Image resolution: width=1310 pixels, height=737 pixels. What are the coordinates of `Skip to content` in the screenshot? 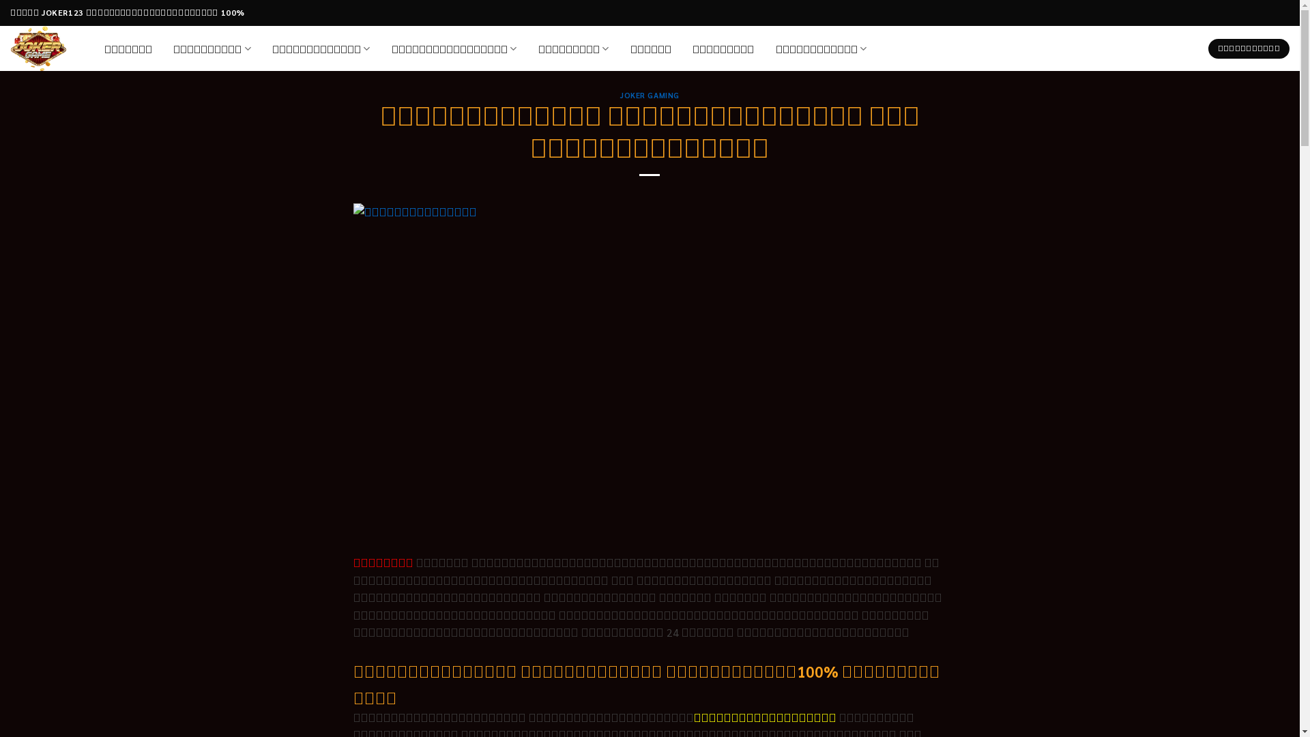 It's located at (0, 0).